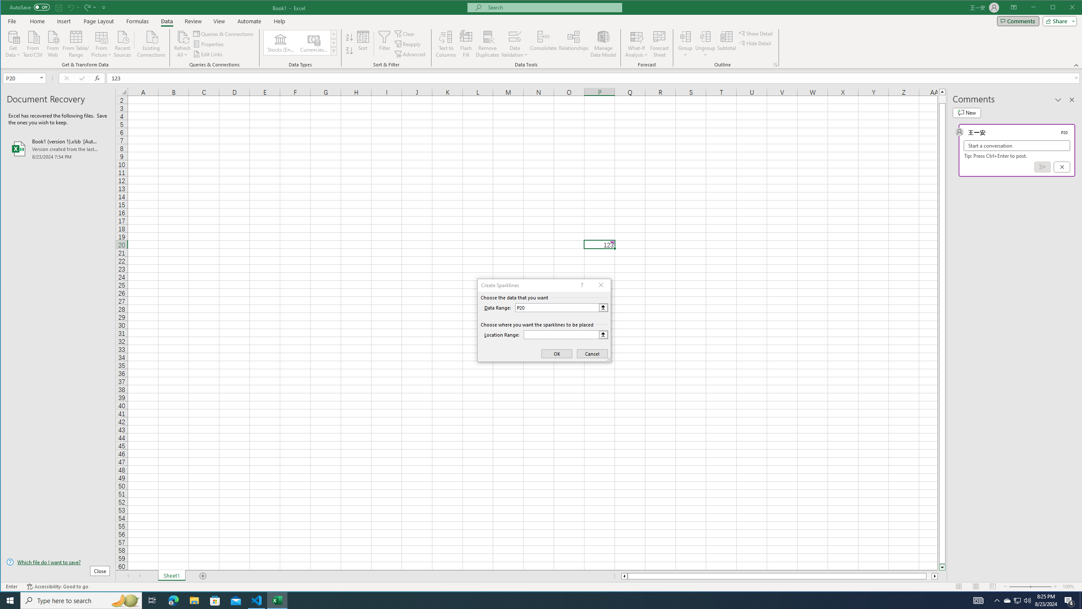 This screenshot has width=1082, height=609. I want to click on Show Detail, so click(756, 33).